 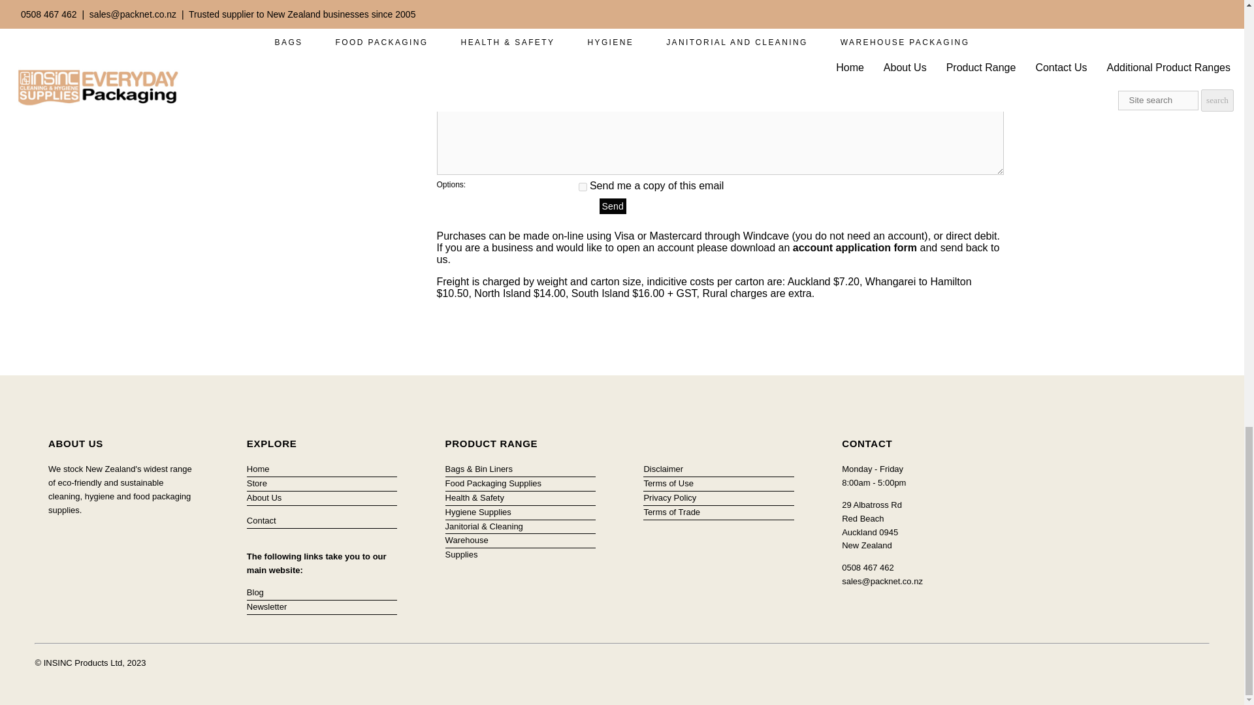 What do you see at coordinates (613, 206) in the screenshot?
I see `Send` at bounding box center [613, 206].